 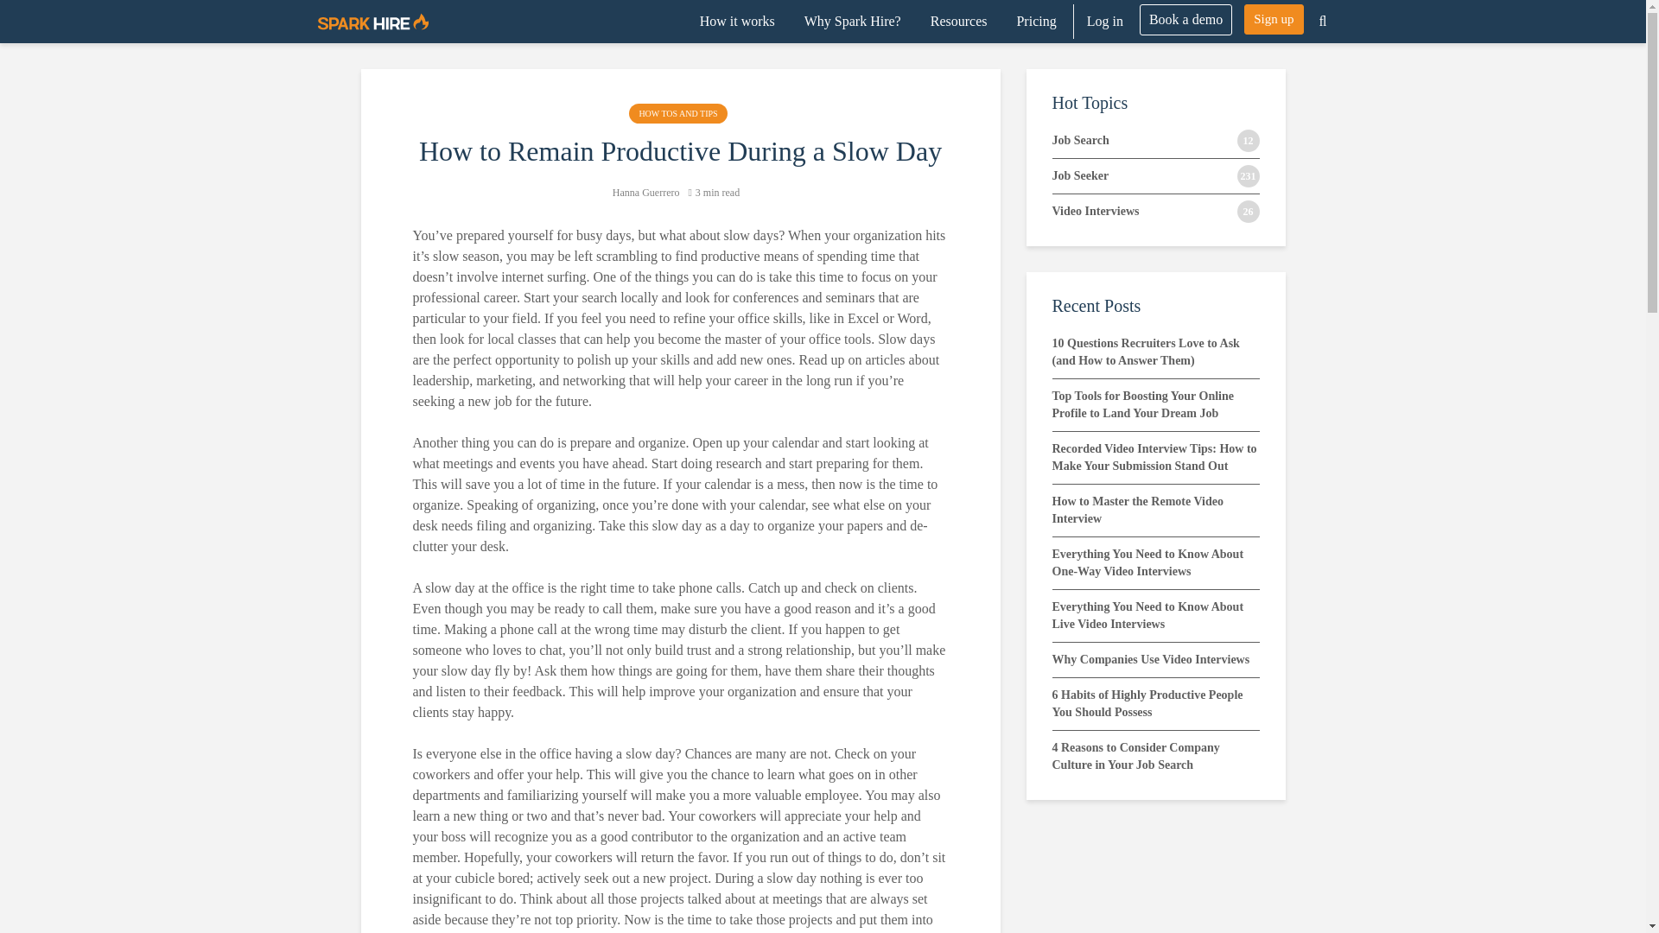 What do you see at coordinates (677, 112) in the screenshot?
I see `HOW TOS AND TIPS` at bounding box center [677, 112].